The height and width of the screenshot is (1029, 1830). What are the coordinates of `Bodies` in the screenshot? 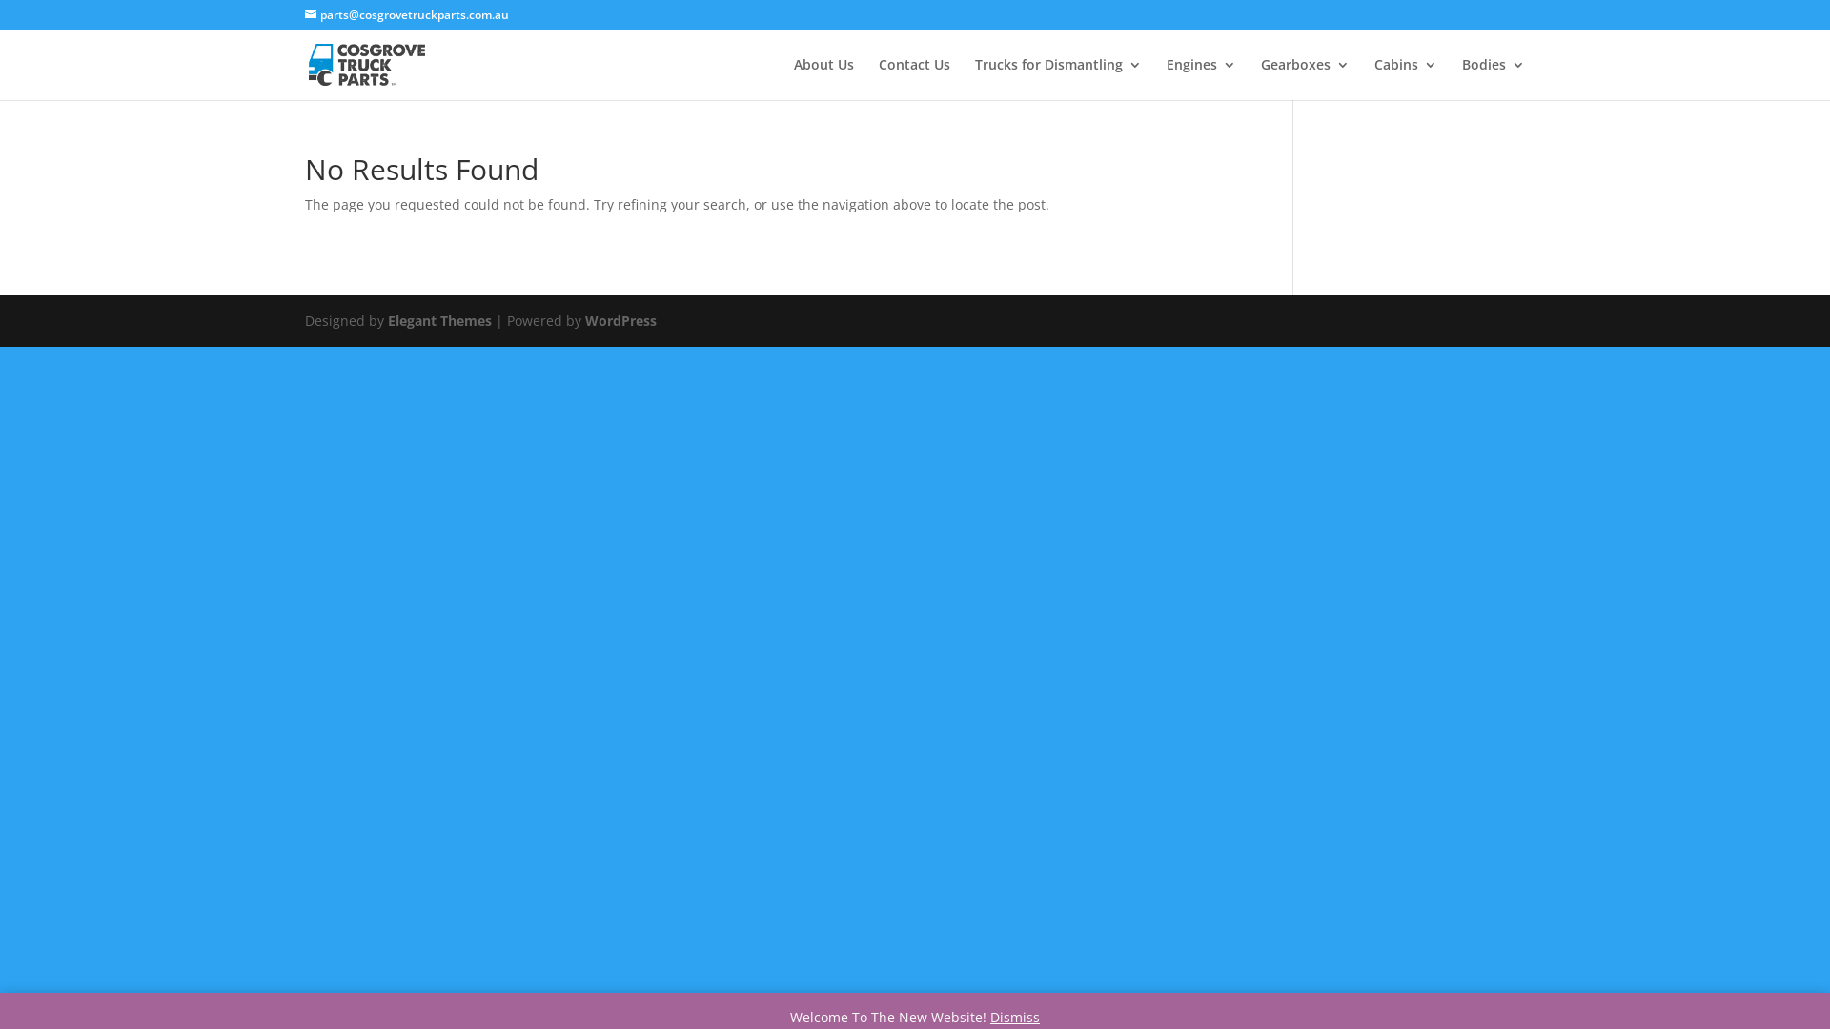 It's located at (1494, 79).